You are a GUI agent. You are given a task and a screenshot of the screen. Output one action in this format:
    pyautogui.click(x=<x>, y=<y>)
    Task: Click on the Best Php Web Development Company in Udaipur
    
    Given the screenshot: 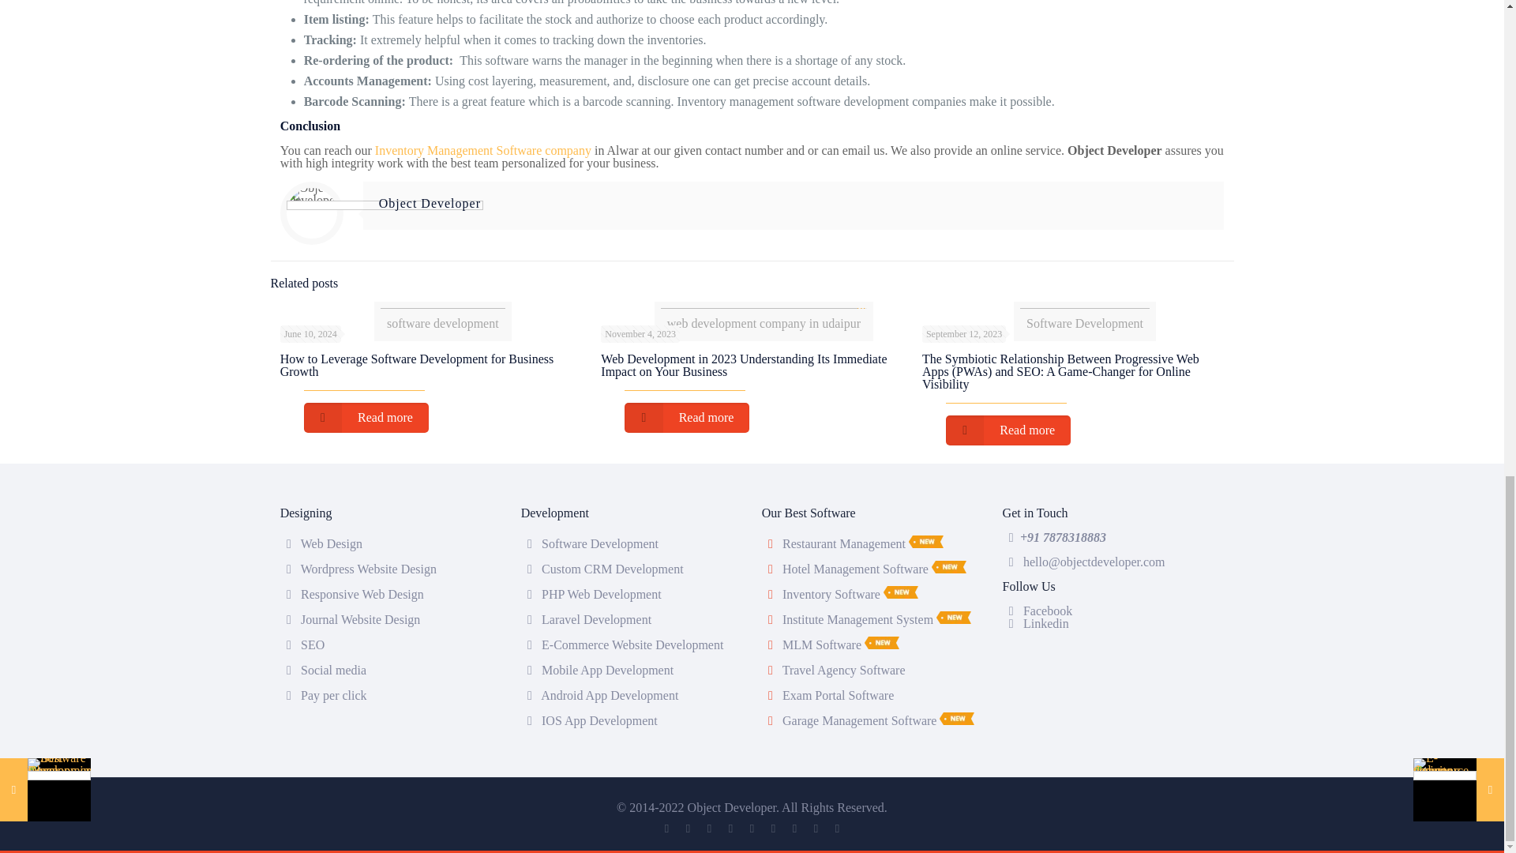 What is the action you would take?
    pyautogui.click(x=601, y=594)
    